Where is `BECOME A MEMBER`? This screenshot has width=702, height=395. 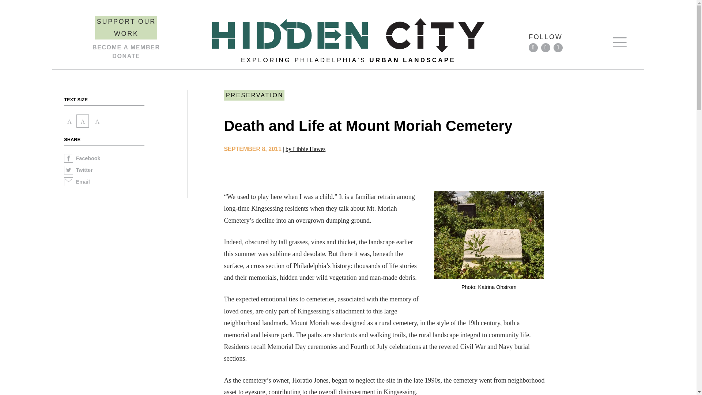
BECOME A MEMBER is located at coordinates (126, 47).